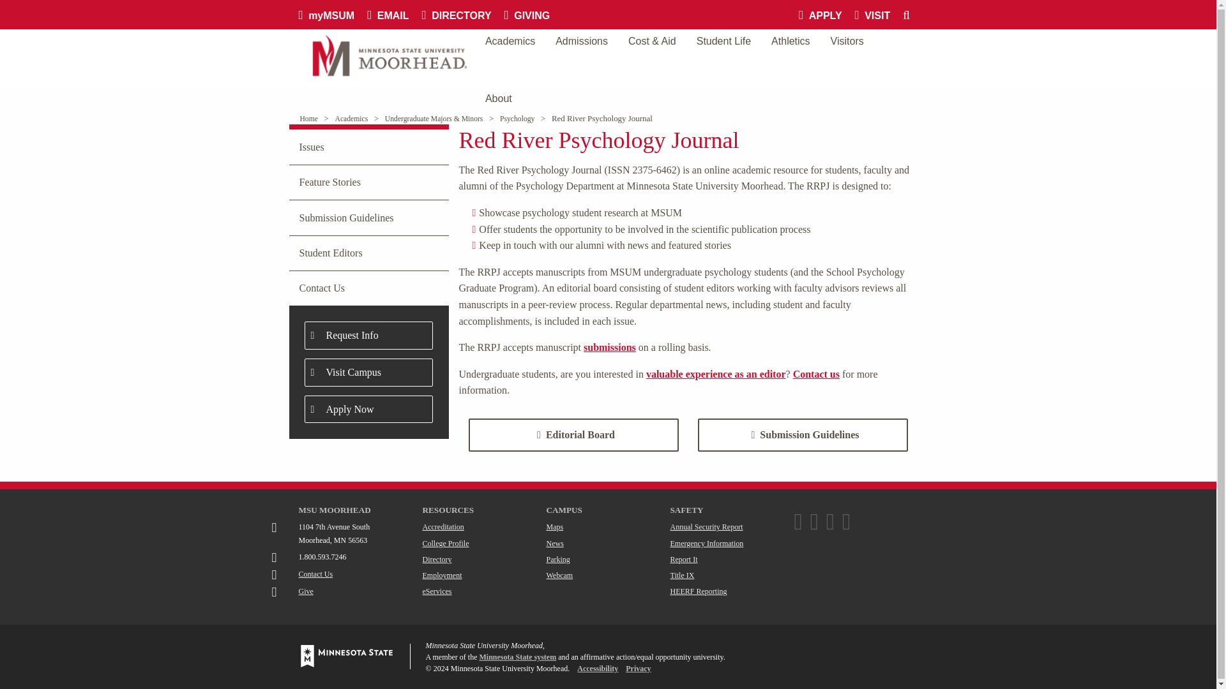 The image size is (1226, 689). What do you see at coordinates (533, 15) in the screenshot?
I see `GIVING` at bounding box center [533, 15].